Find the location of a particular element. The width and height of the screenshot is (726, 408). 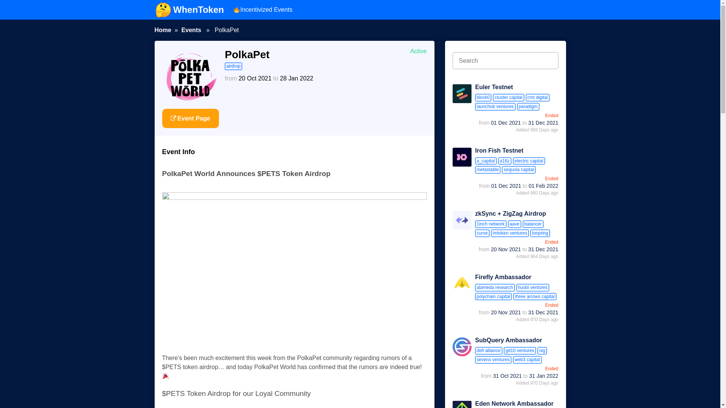

WhenToken is located at coordinates (189, 10).